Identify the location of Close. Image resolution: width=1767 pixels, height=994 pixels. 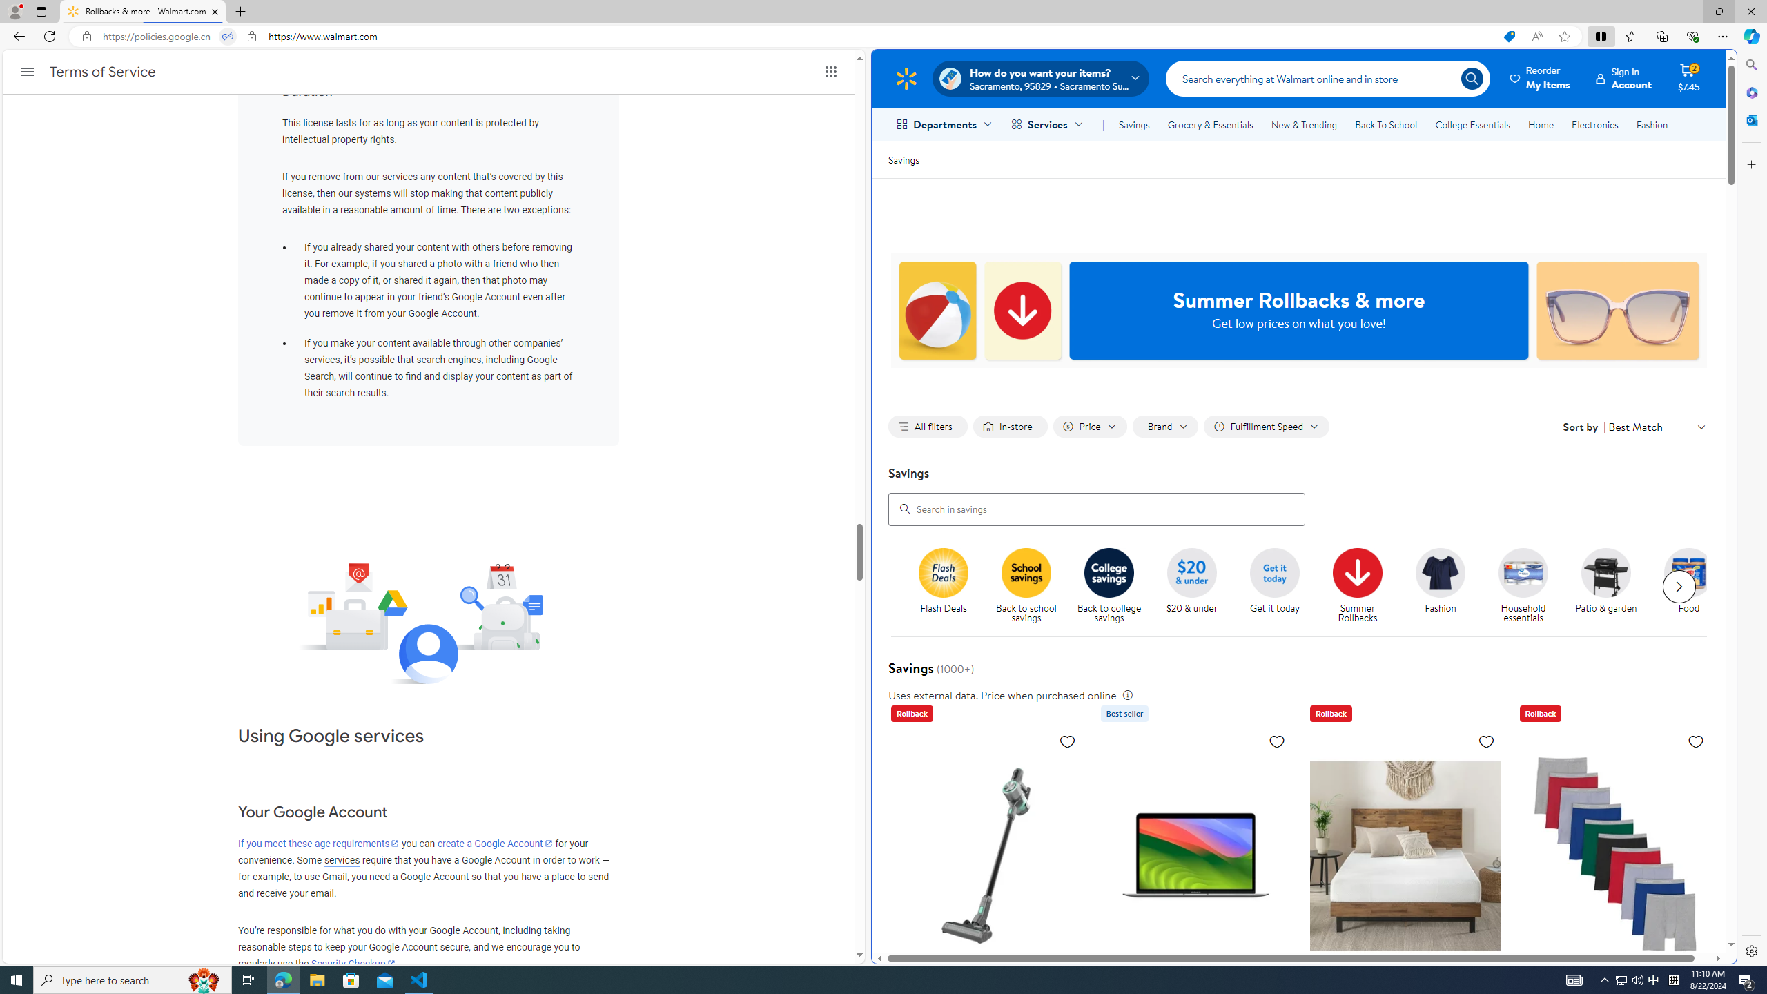
(1750, 12).